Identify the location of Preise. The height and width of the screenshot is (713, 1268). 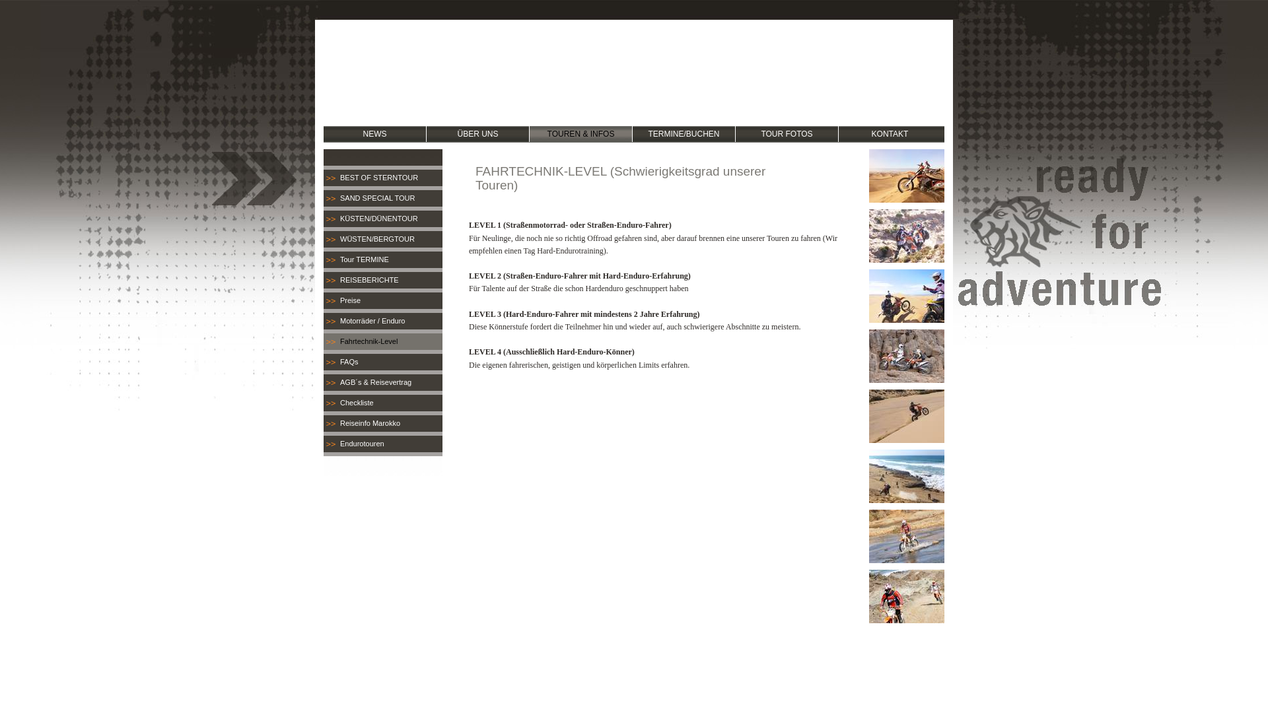
(383, 301).